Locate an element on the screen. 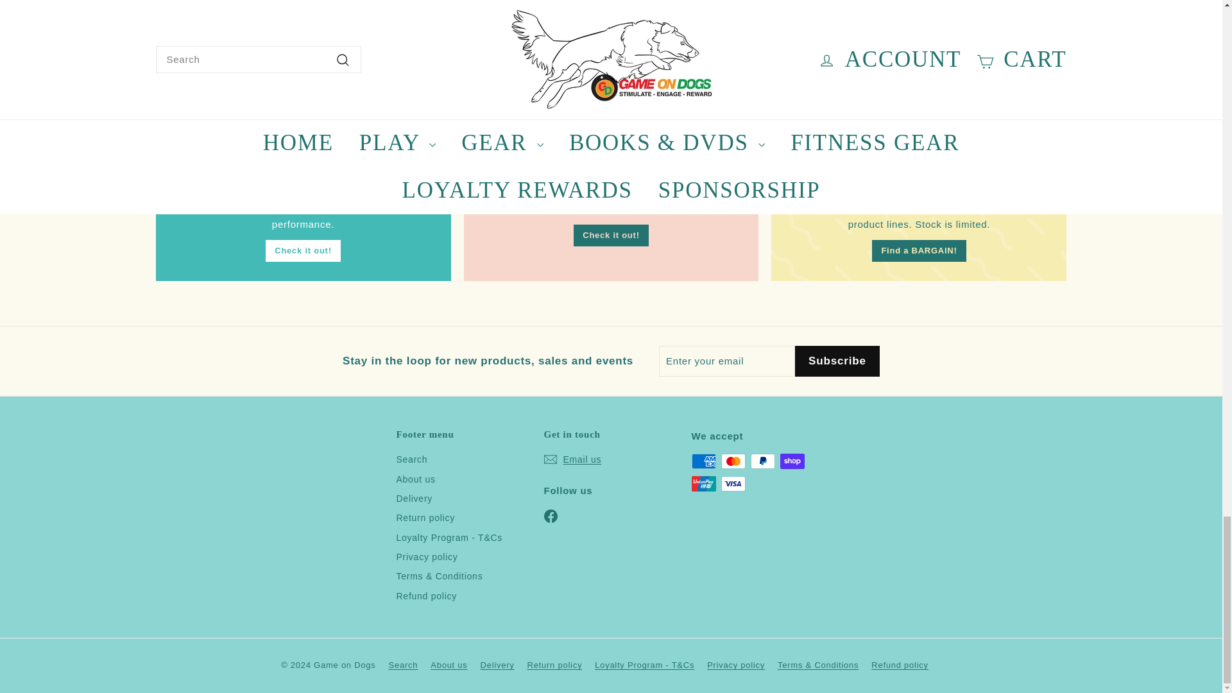 This screenshot has height=693, width=1232. Game on Dogs on Facebook is located at coordinates (551, 515).